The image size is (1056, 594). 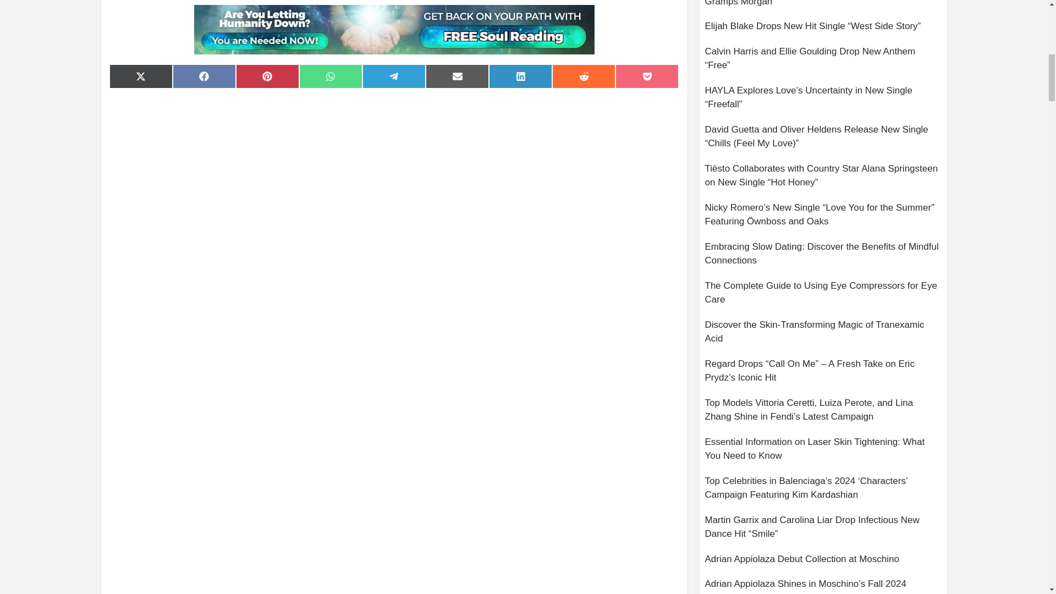 I want to click on Share on Telegram, so click(x=394, y=76).